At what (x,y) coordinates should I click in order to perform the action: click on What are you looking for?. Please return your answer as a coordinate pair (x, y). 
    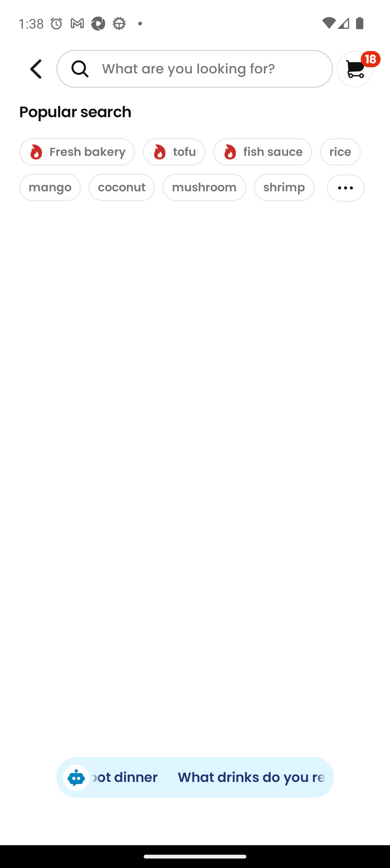
    Looking at the image, I should click on (194, 69).